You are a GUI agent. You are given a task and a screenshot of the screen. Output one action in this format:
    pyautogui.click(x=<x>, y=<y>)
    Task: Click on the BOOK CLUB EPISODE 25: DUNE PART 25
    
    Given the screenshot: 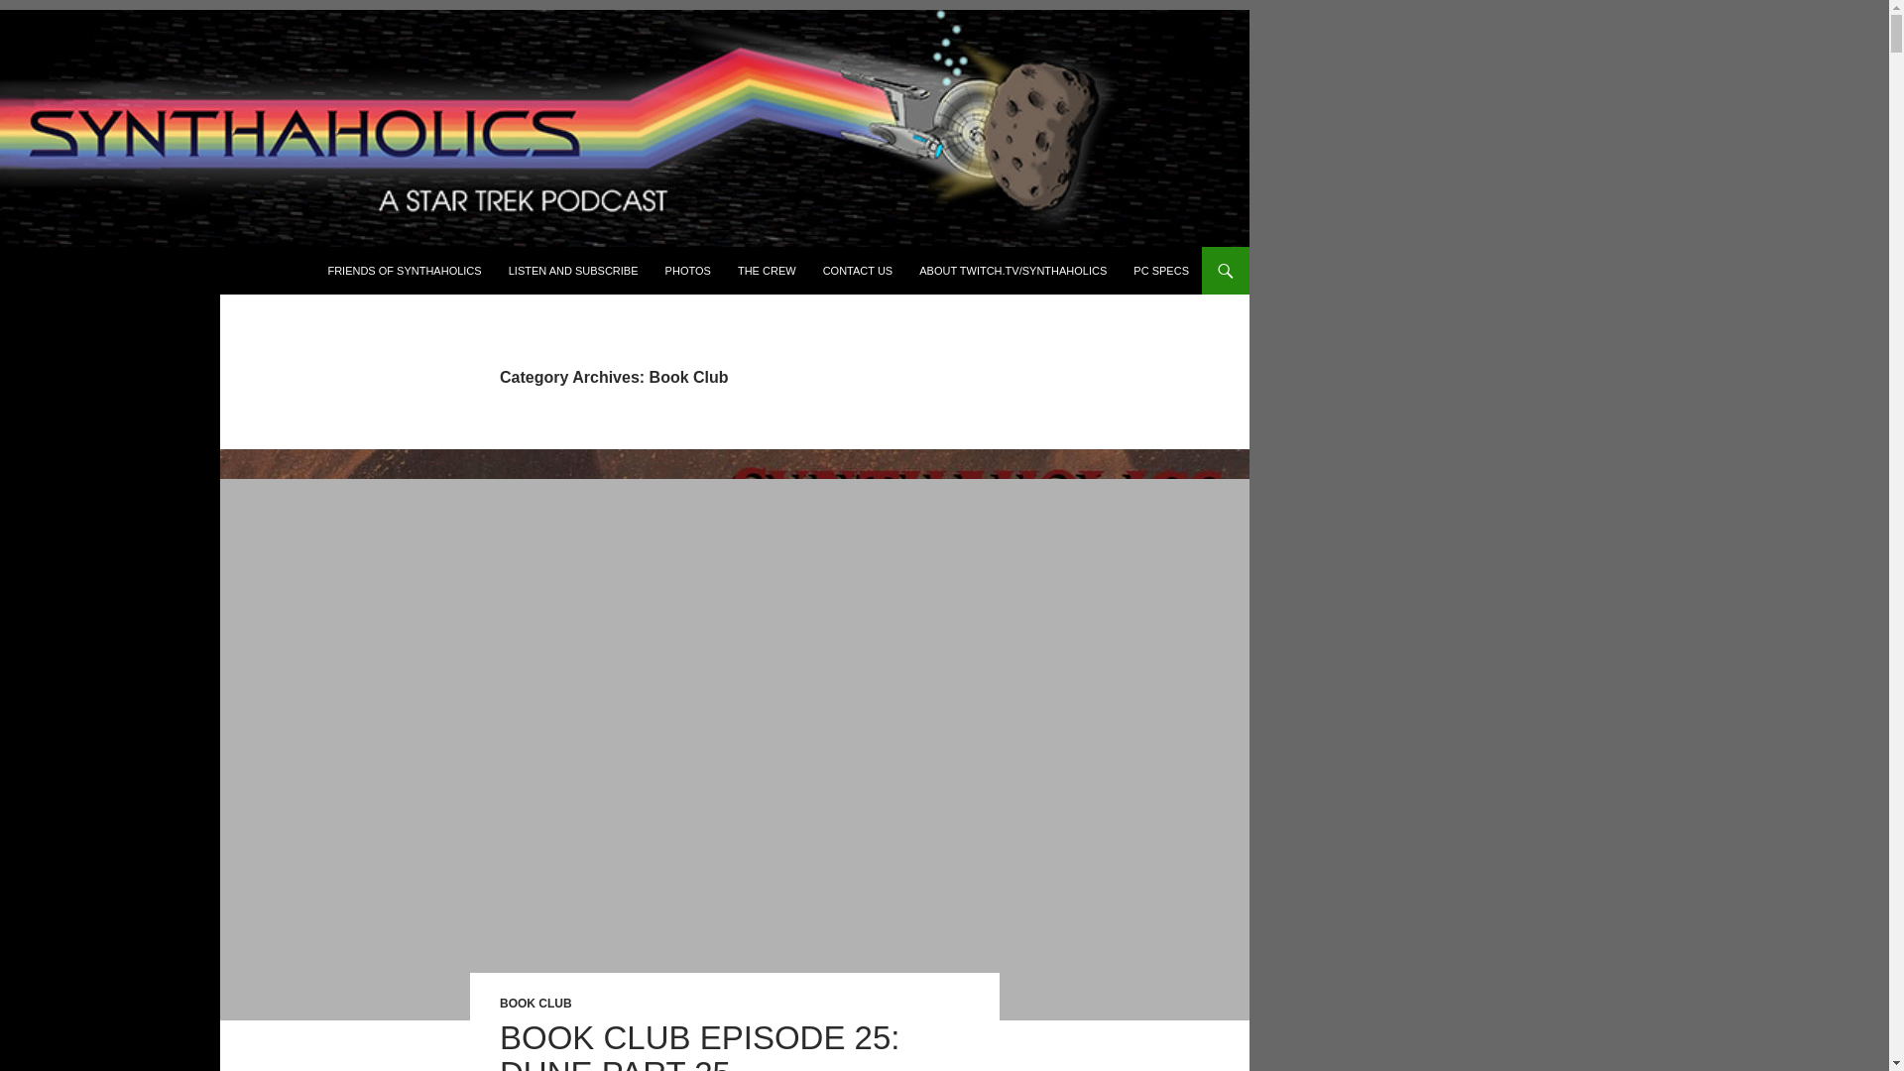 What is the action you would take?
    pyautogui.click(x=698, y=1045)
    